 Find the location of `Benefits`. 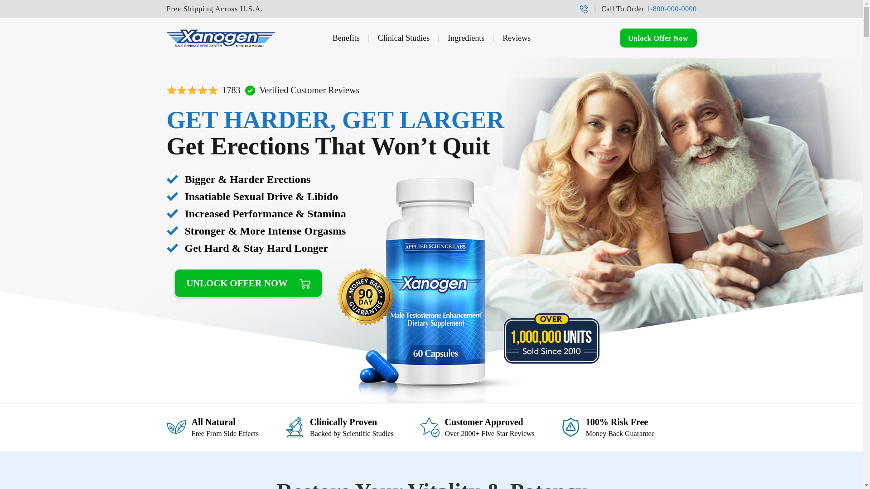

Benefits is located at coordinates (672, 9).